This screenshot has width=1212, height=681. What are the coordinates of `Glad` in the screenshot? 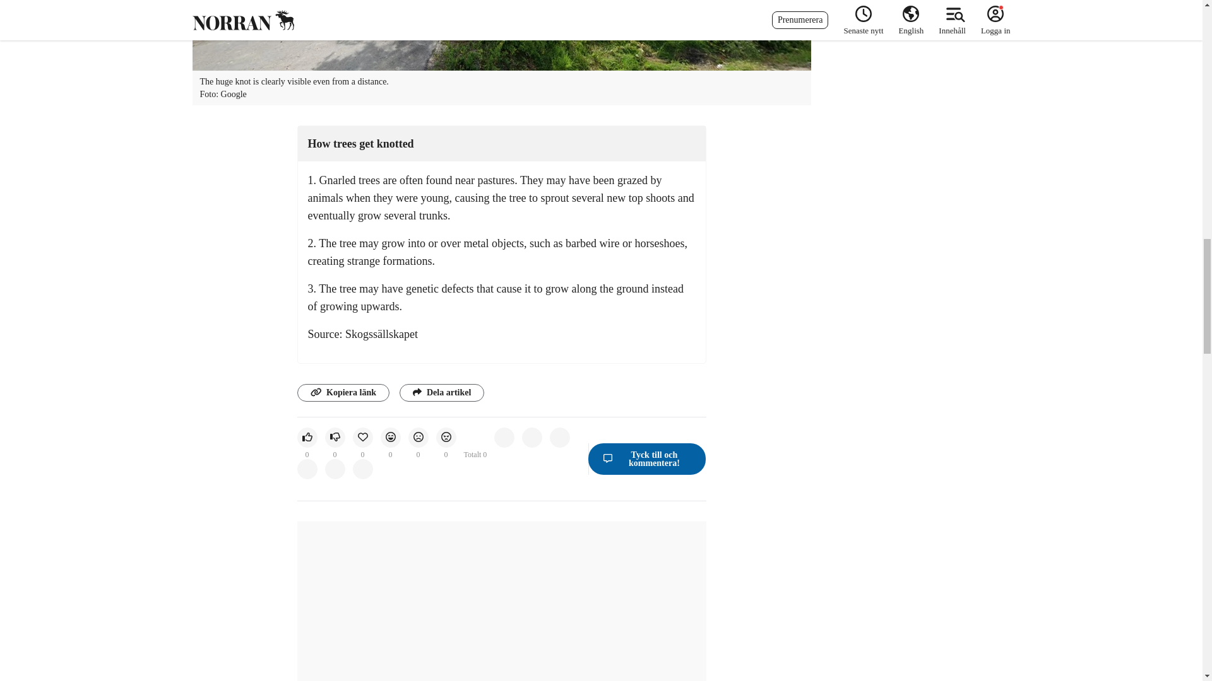 It's located at (390, 438).